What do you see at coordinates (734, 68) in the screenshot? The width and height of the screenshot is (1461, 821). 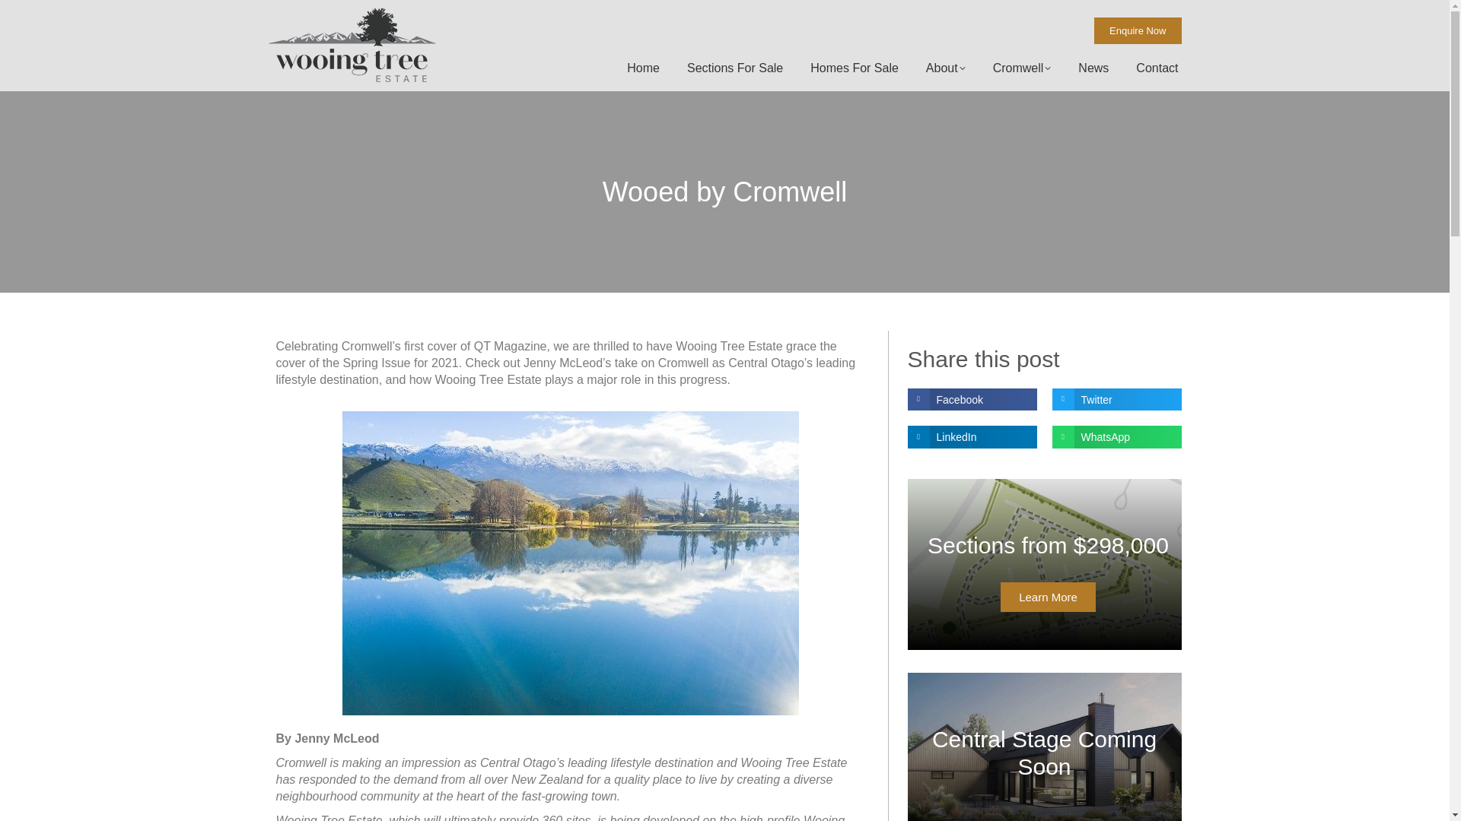 I see `Sections For Sale` at bounding box center [734, 68].